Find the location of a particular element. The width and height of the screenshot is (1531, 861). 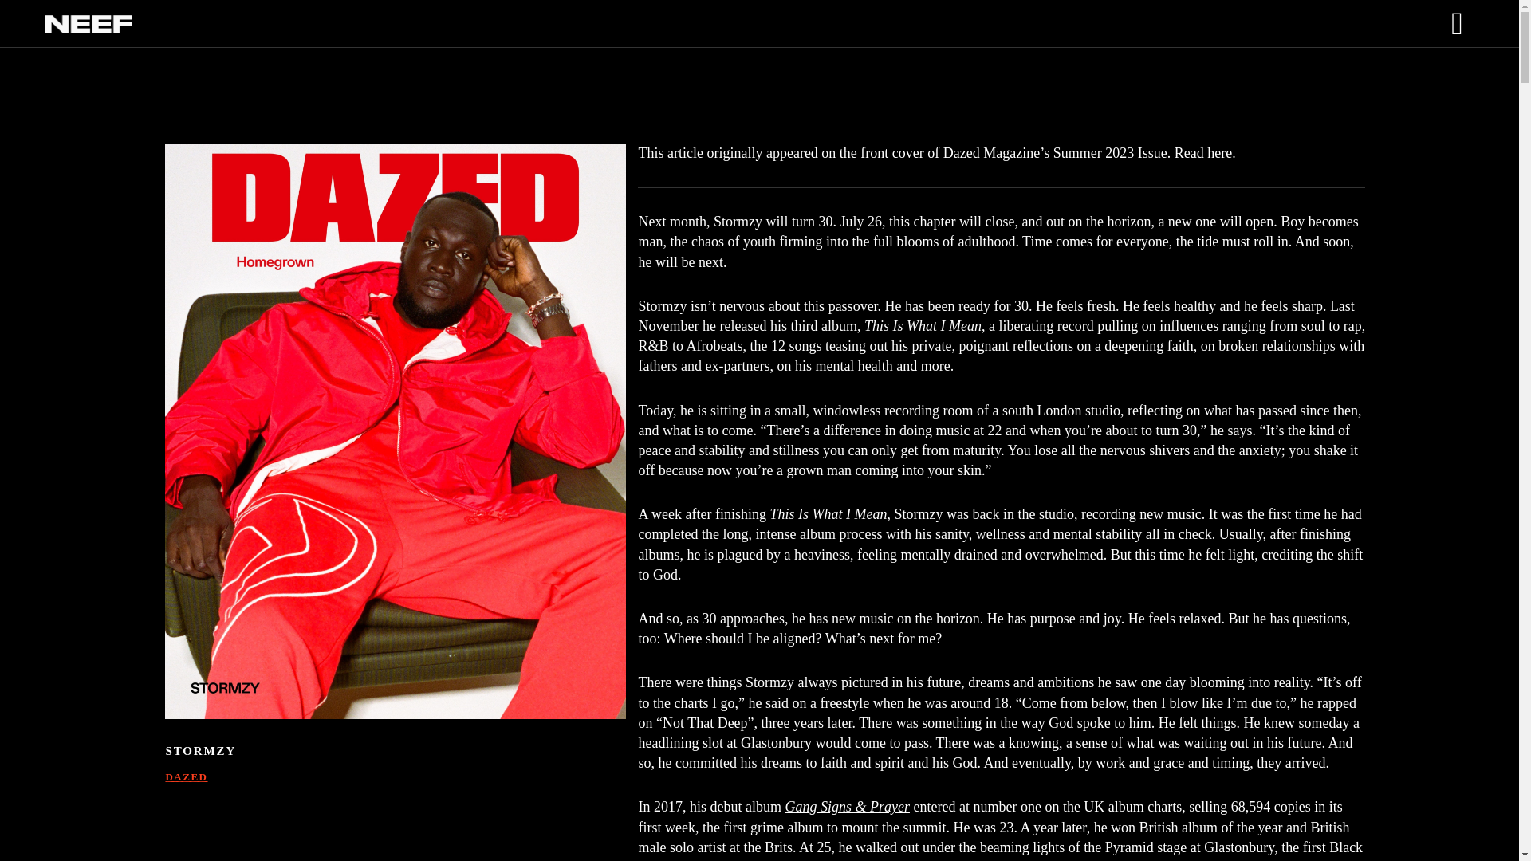

a headlining slot at Glastonbury is located at coordinates (998, 733).